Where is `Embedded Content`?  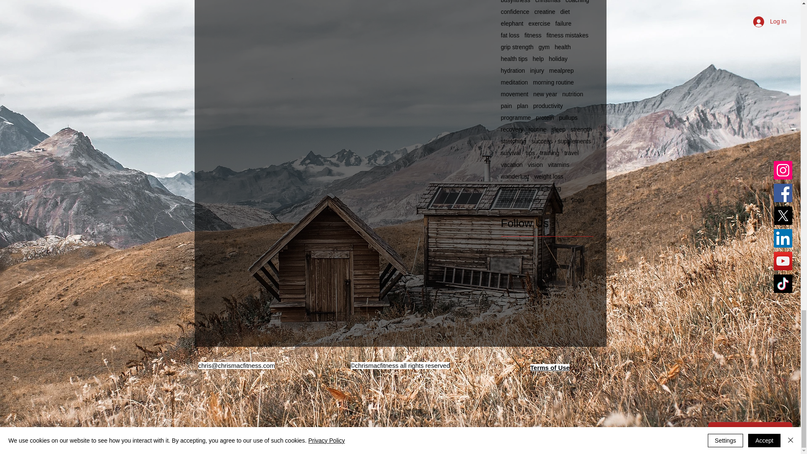 Embedded Content is located at coordinates (605, 376).